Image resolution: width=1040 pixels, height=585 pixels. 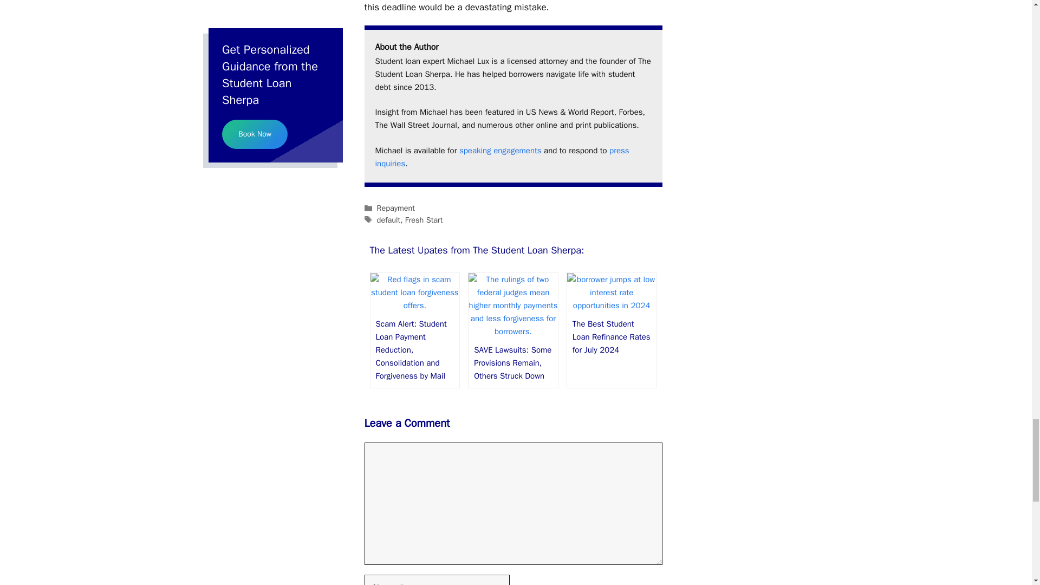 I want to click on SAVE Lawsuits: Some Provisions Remain, Others Struck Down, so click(x=513, y=331).